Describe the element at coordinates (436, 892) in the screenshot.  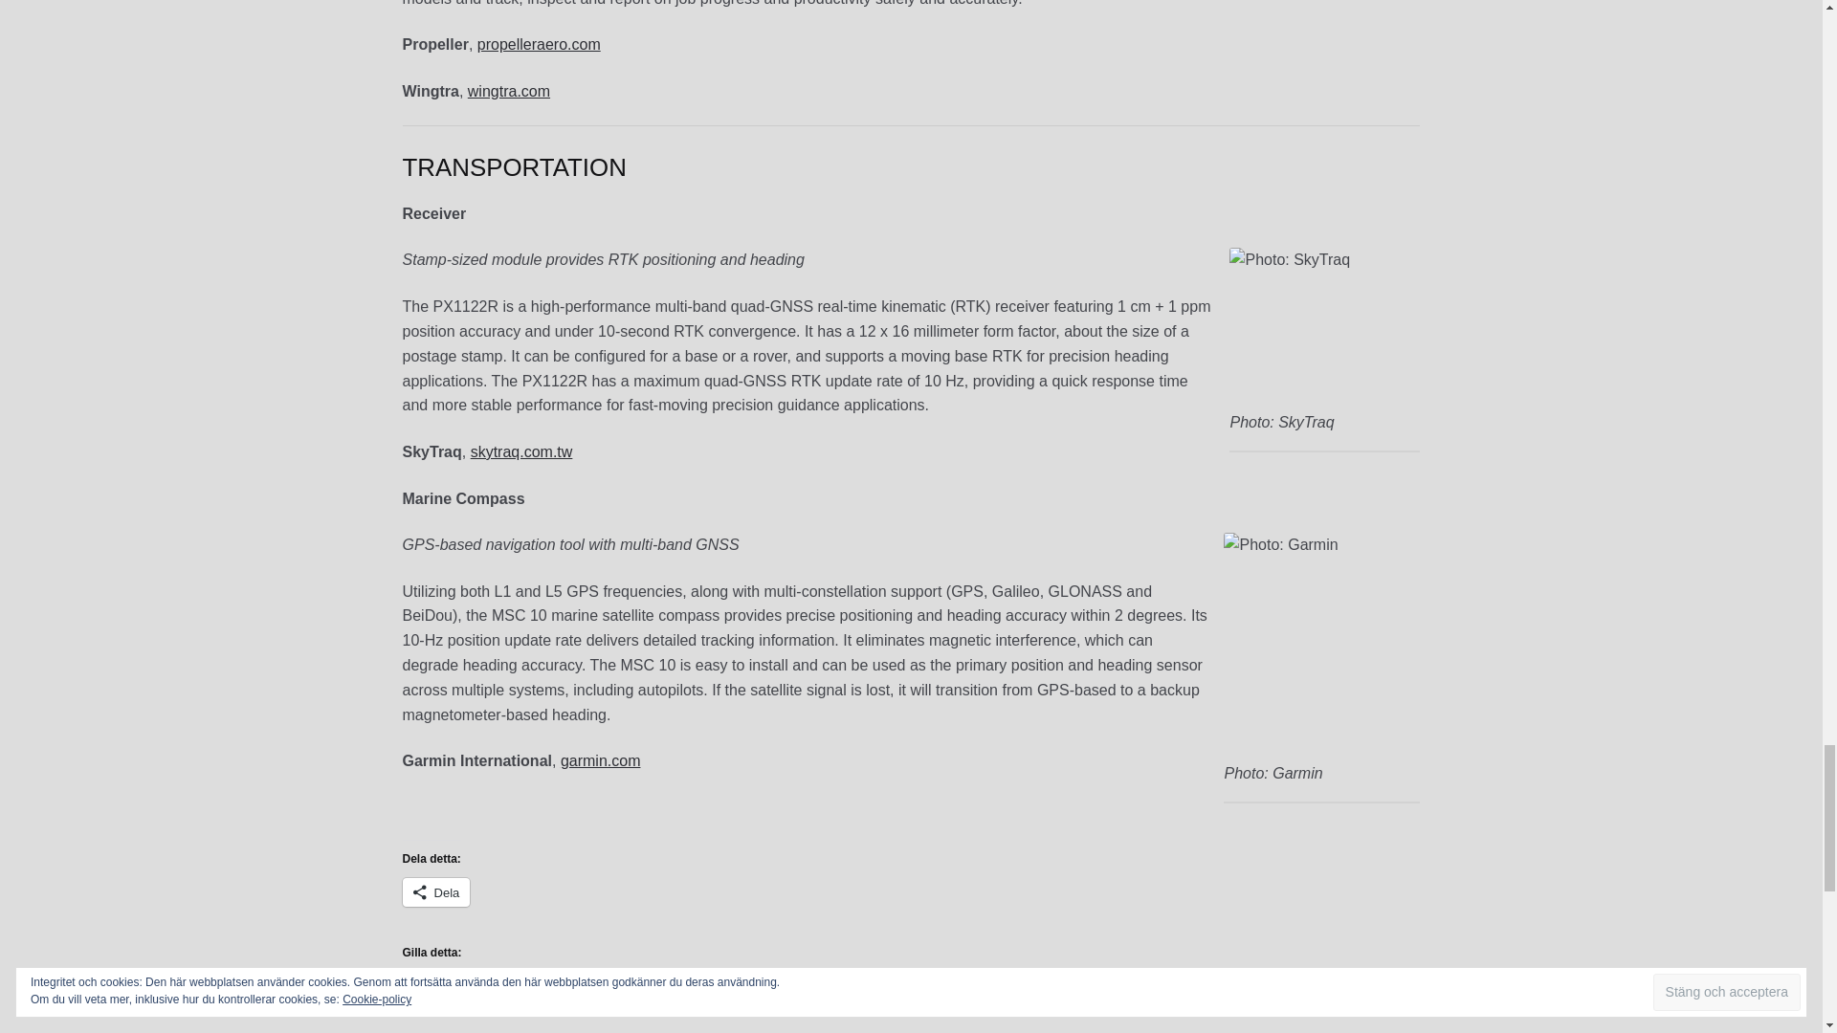
I see `Dela` at that location.